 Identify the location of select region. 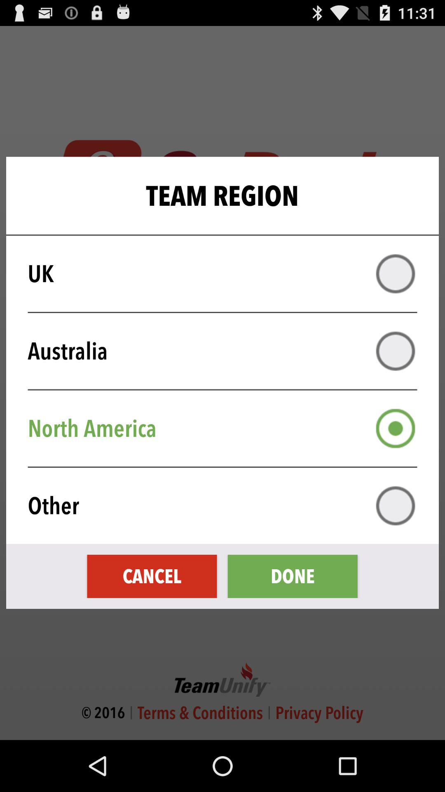
(396, 428).